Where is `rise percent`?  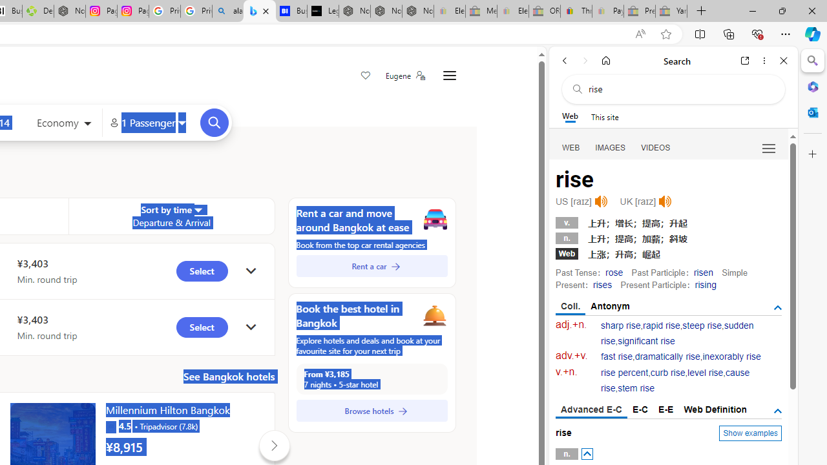
rise percent is located at coordinates (624, 373).